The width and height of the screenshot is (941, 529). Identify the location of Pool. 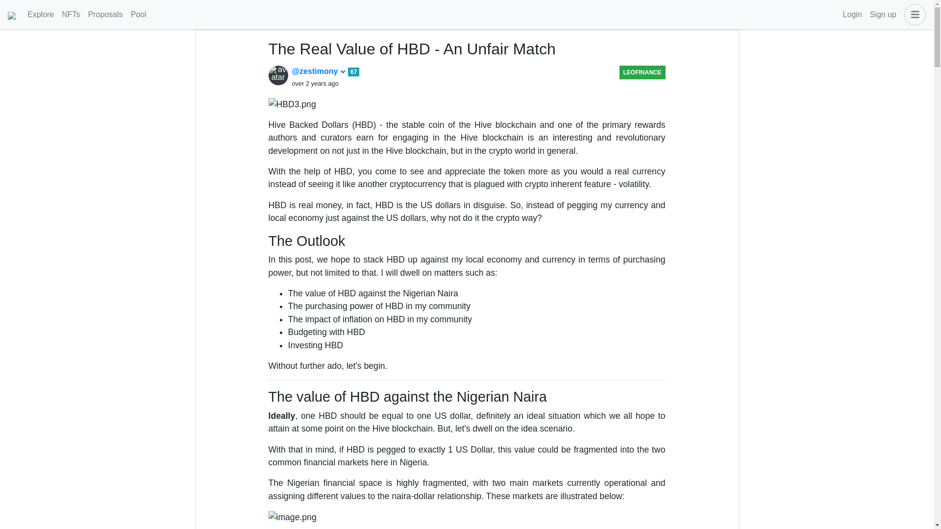
(139, 14).